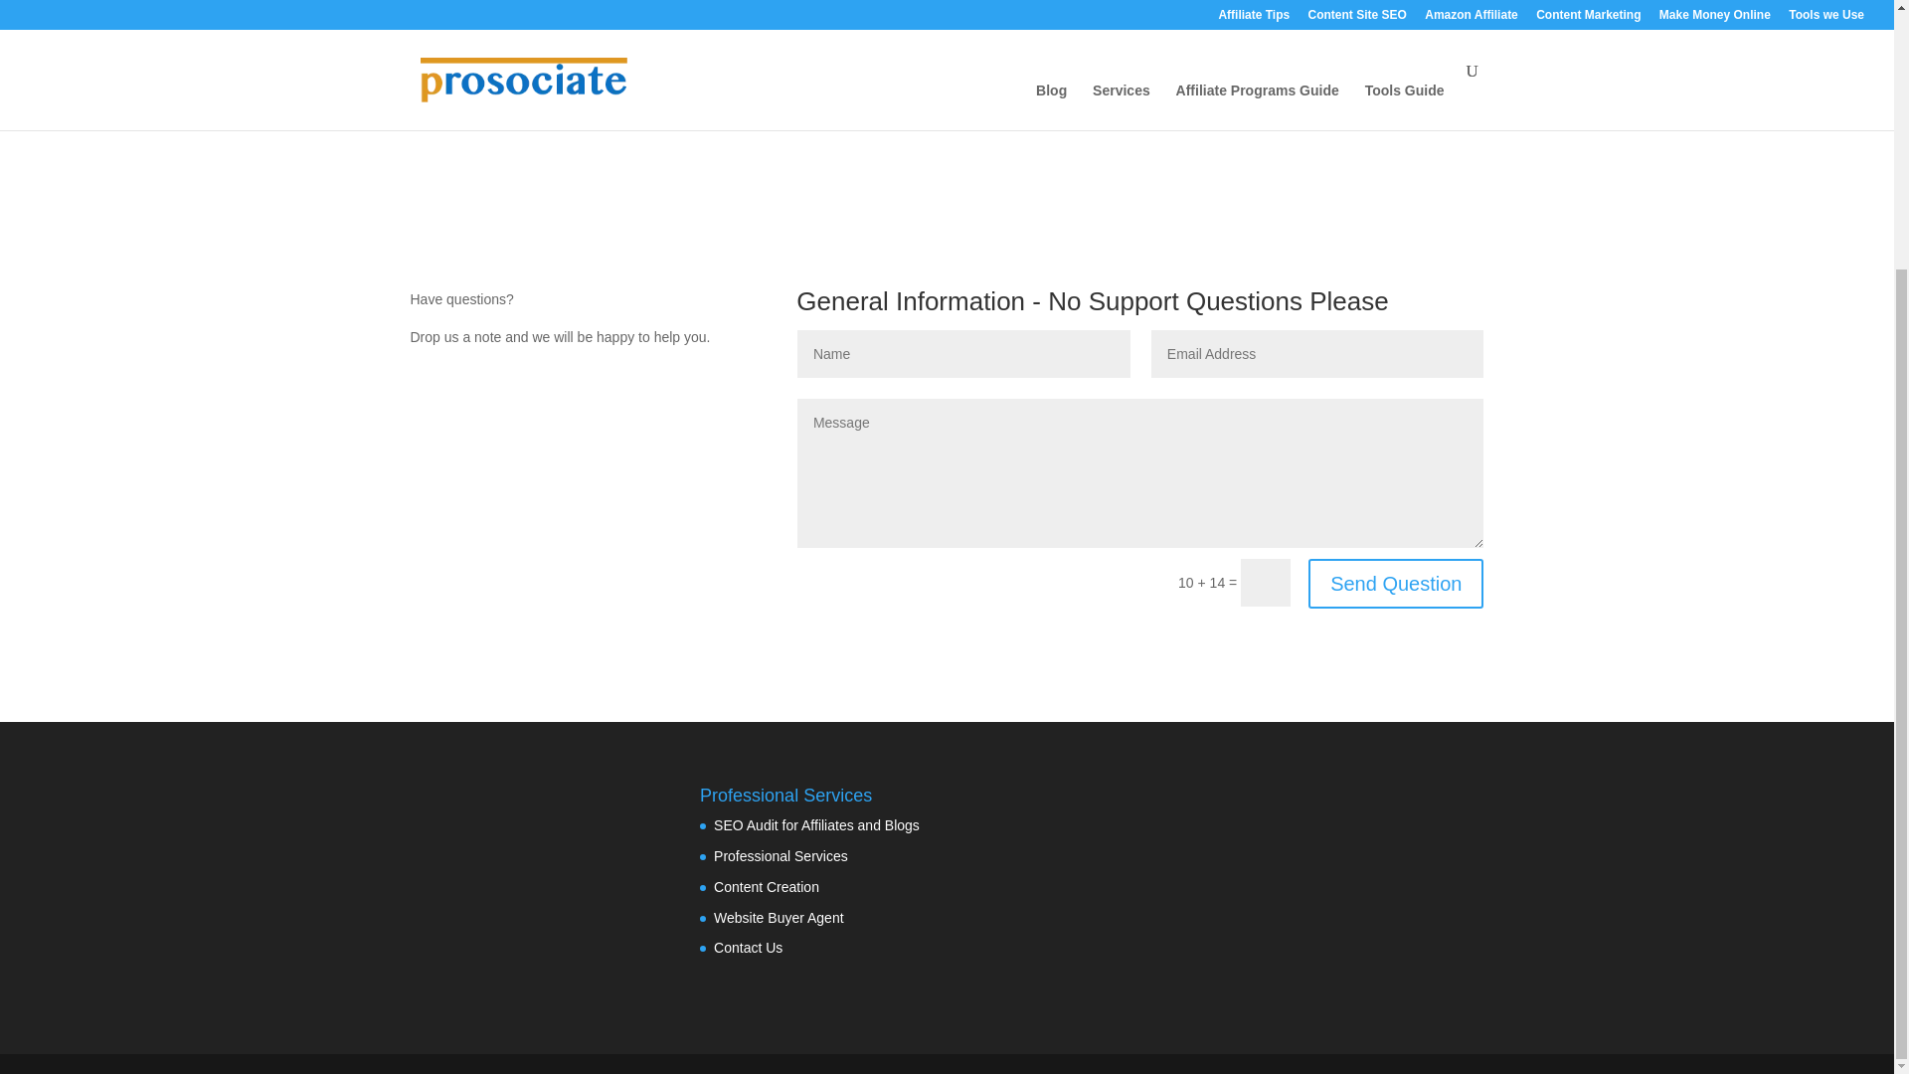  Describe the element at coordinates (817, 825) in the screenshot. I see `SEO Audit for Affiliates and Blogs` at that location.